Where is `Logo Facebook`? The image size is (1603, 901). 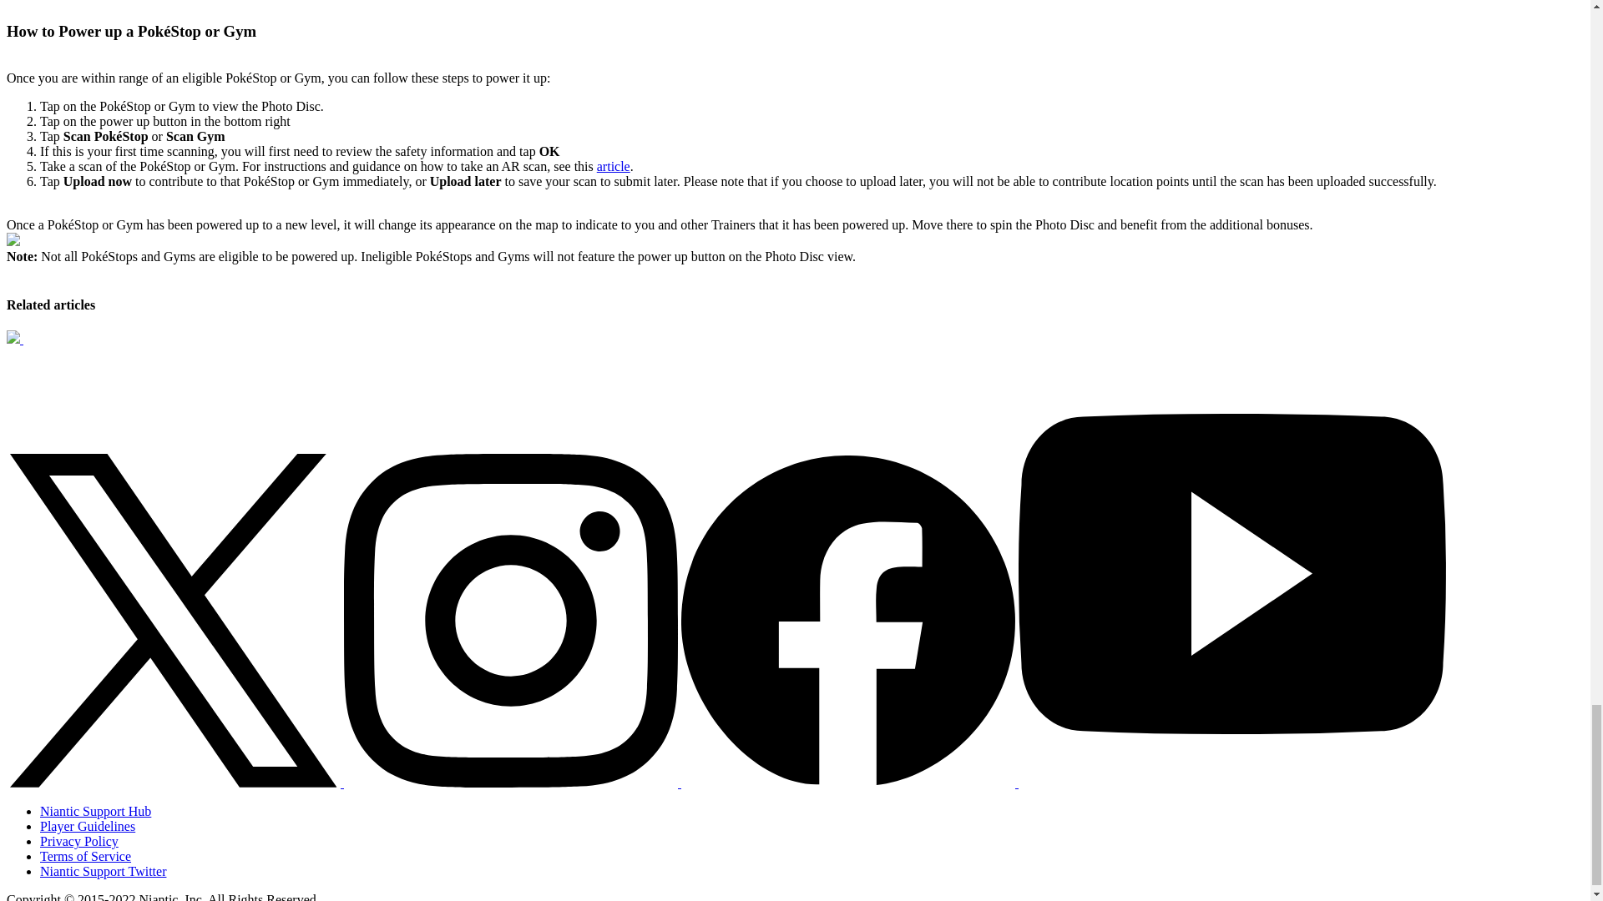 Logo Facebook is located at coordinates (850, 783).